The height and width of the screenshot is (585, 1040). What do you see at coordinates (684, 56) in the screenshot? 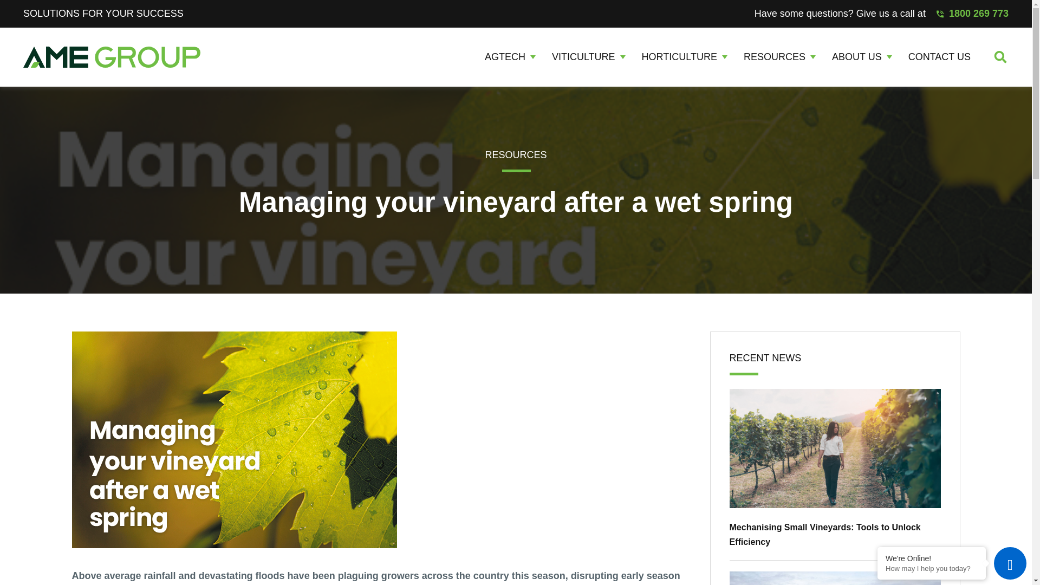
I see `HORTICULTURE` at bounding box center [684, 56].